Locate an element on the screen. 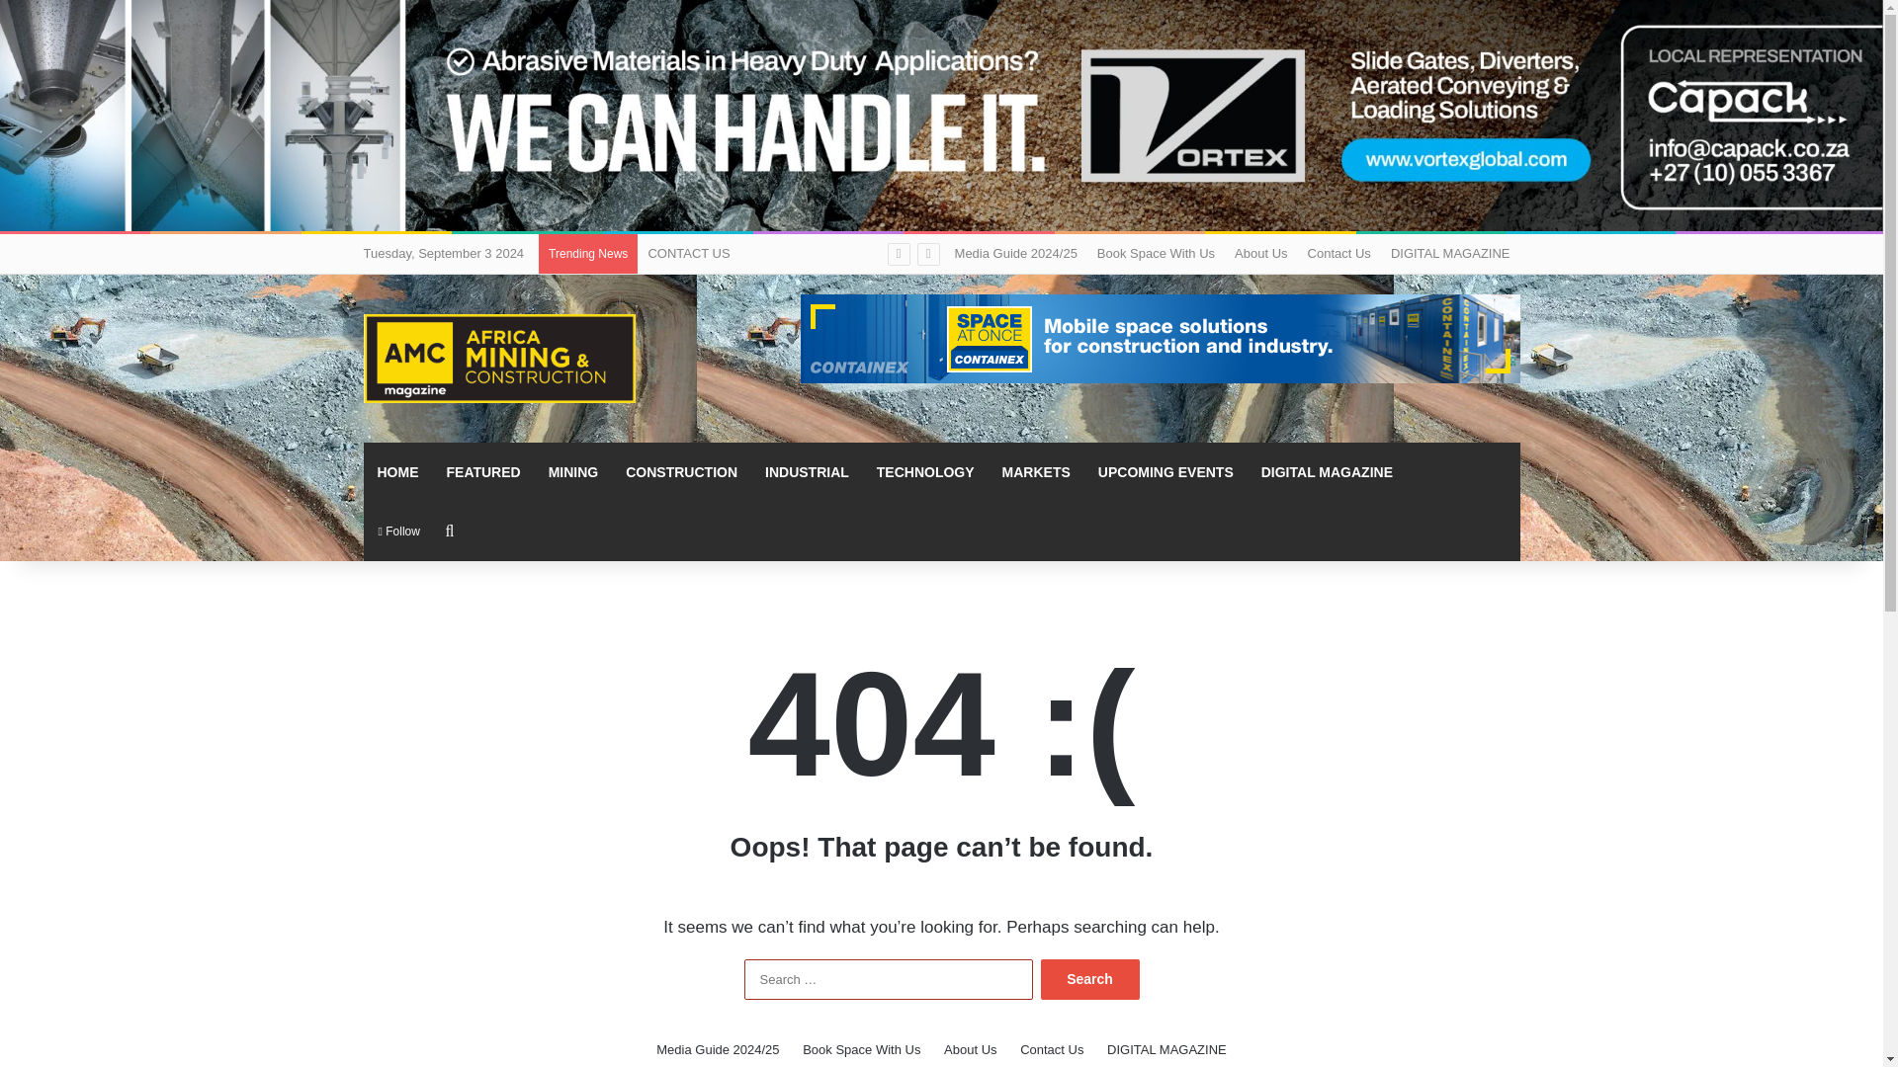 The height and width of the screenshot is (1067, 1898). CONSTRUCTION is located at coordinates (681, 472).